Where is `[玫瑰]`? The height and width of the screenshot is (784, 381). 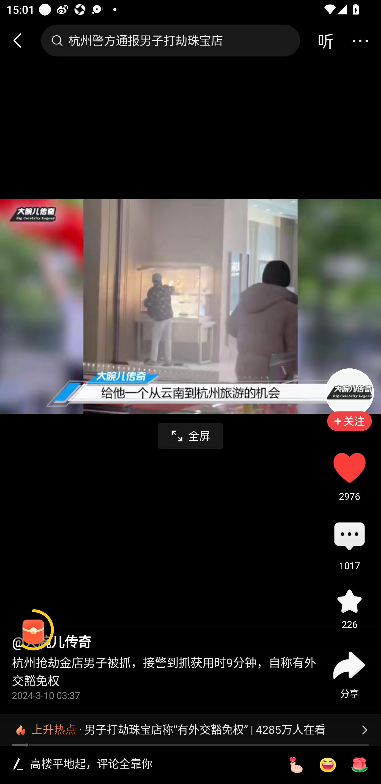 [玫瑰] is located at coordinates (360, 765).